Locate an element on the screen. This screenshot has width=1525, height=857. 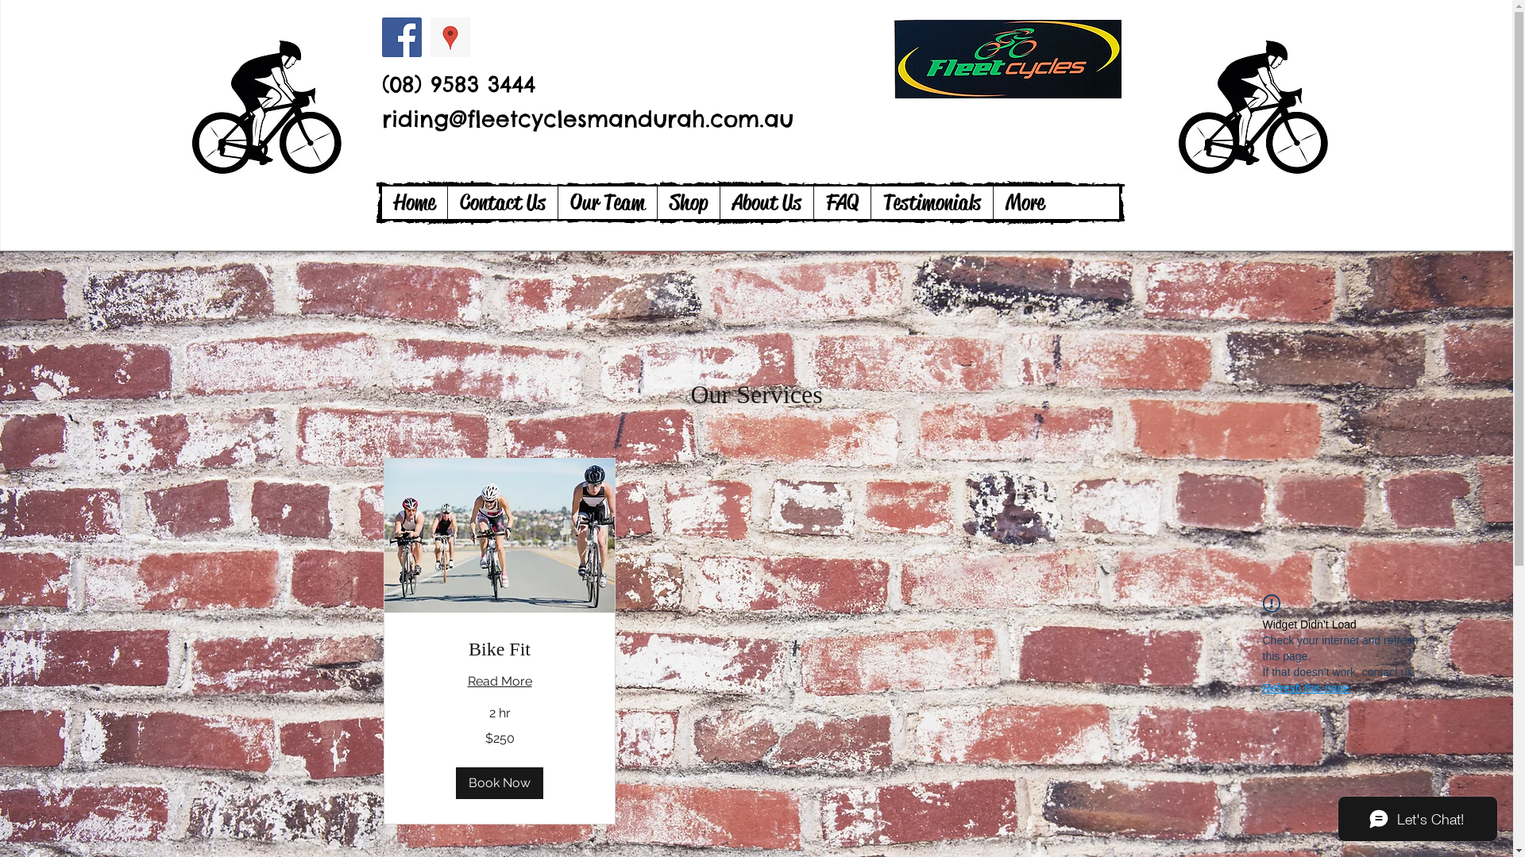
Contact Us is located at coordinates (502, 203).